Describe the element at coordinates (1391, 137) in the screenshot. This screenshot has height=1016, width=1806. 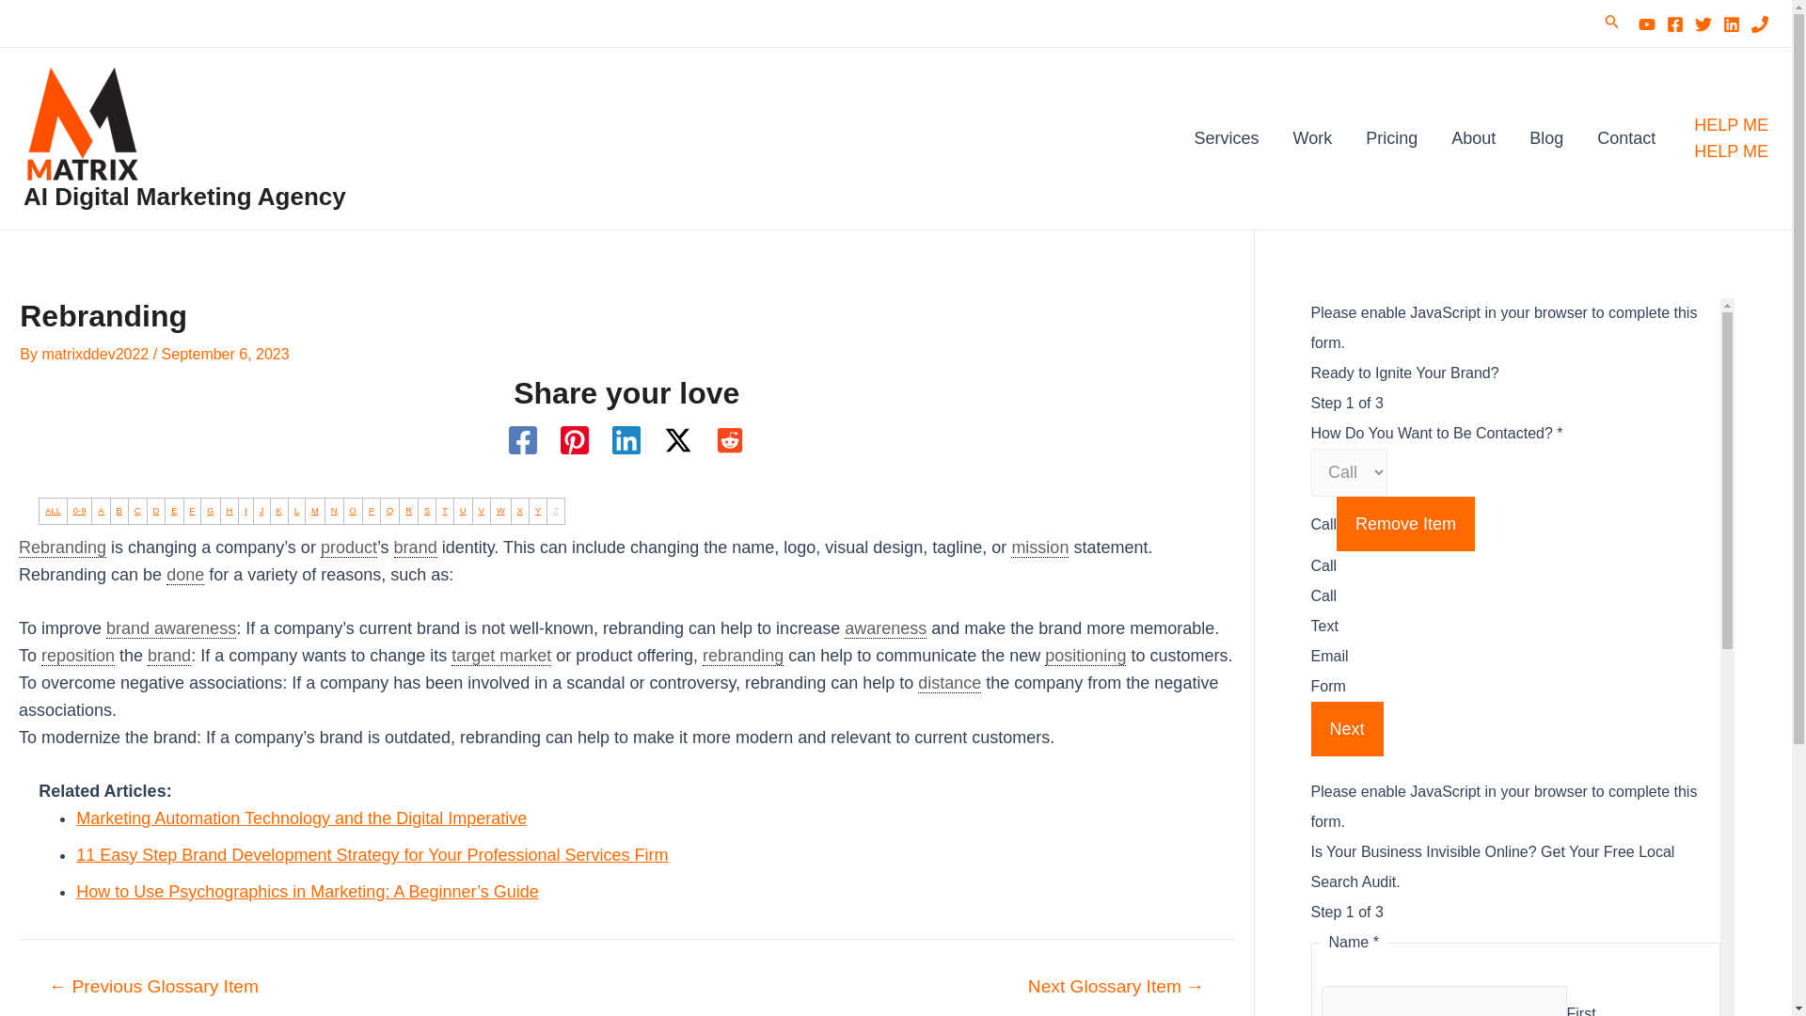
I see `Pricing` at that location.